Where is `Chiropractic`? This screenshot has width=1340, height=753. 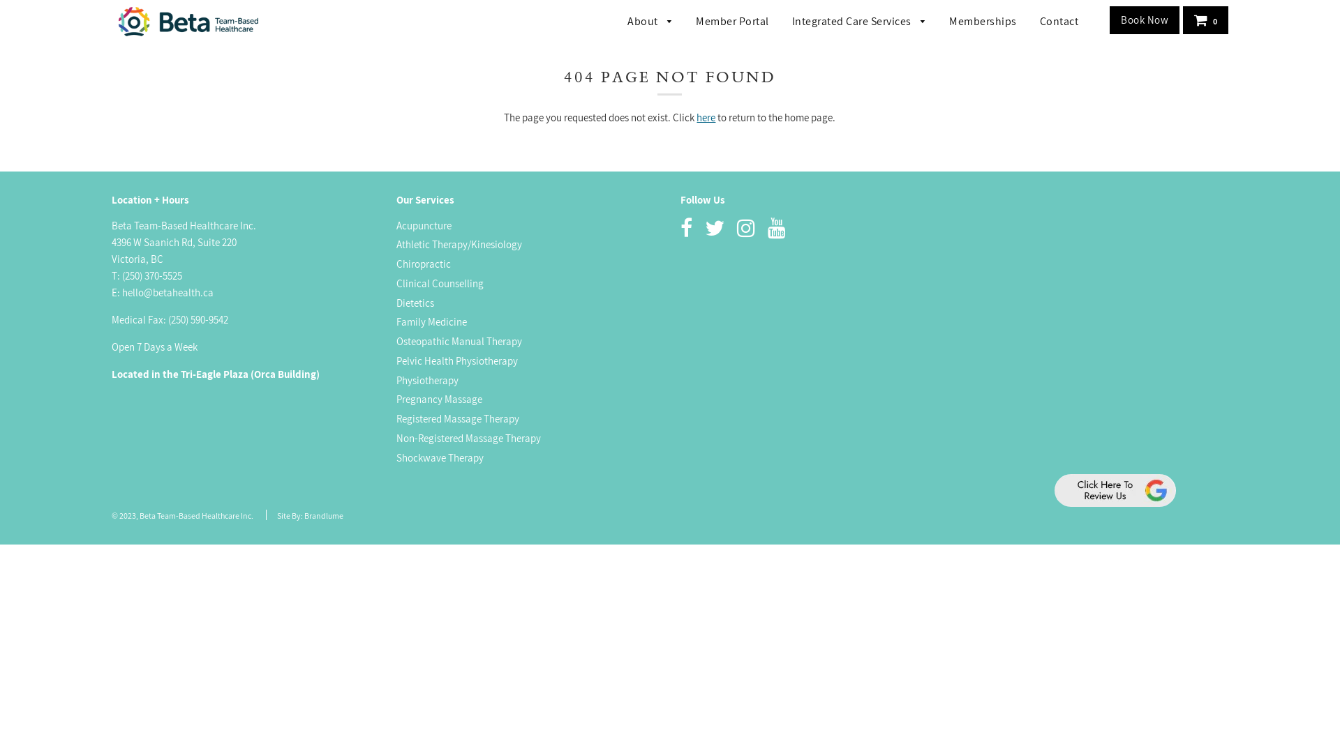
Chiropractic is located at coordinates (424, 264).